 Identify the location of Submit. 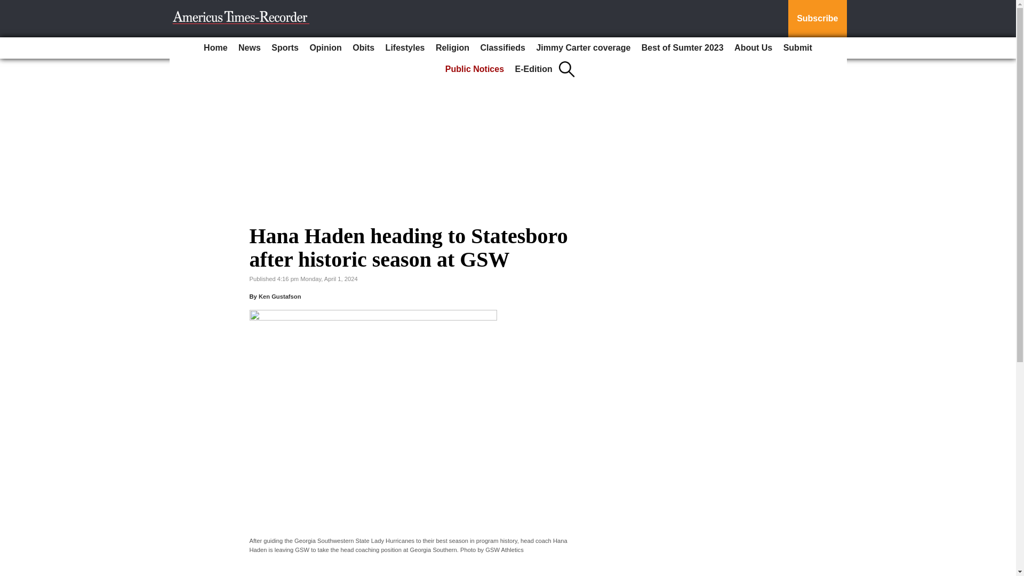
(798, 48).